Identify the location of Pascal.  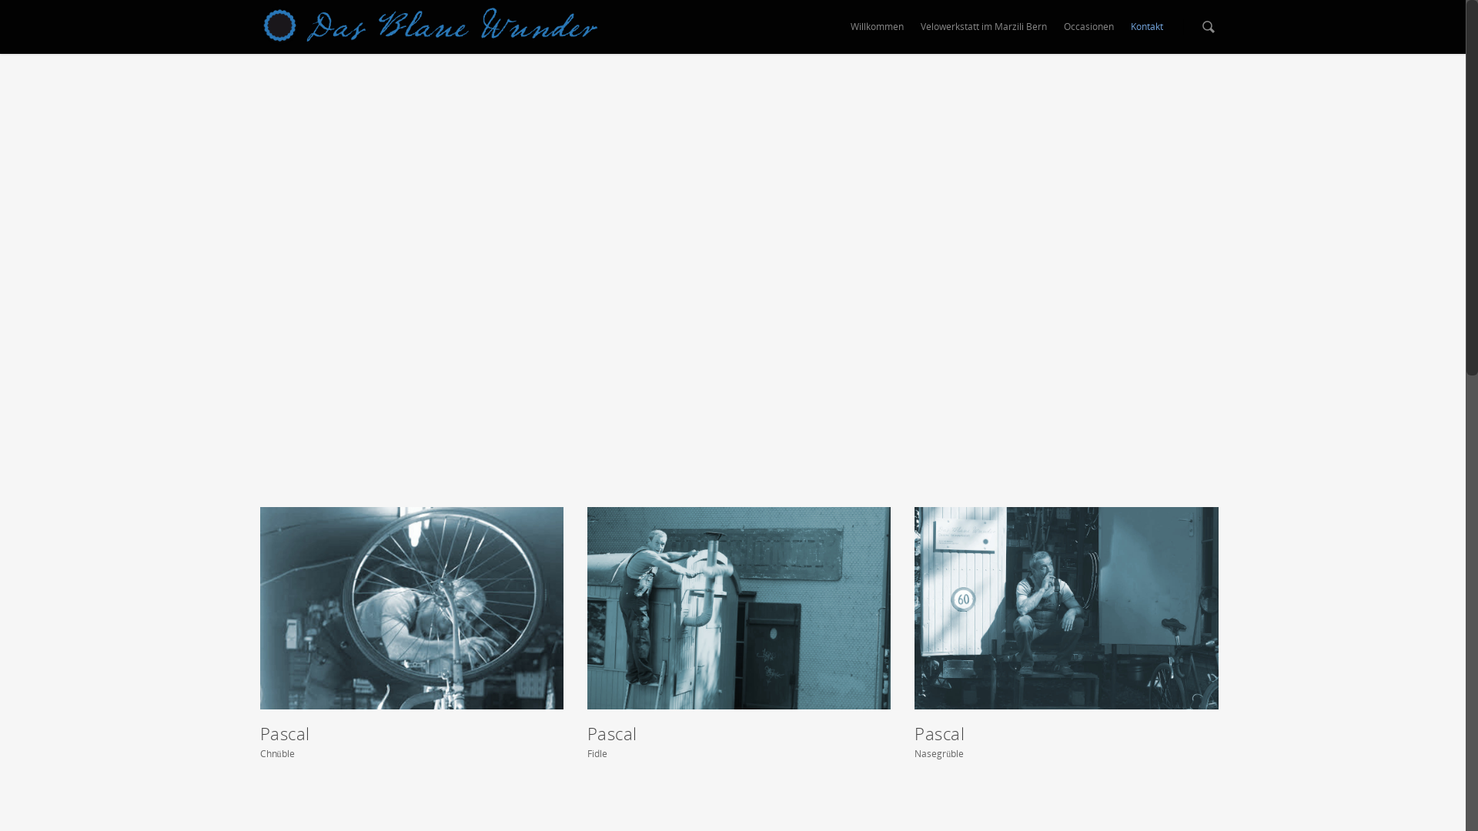
(739, 608).